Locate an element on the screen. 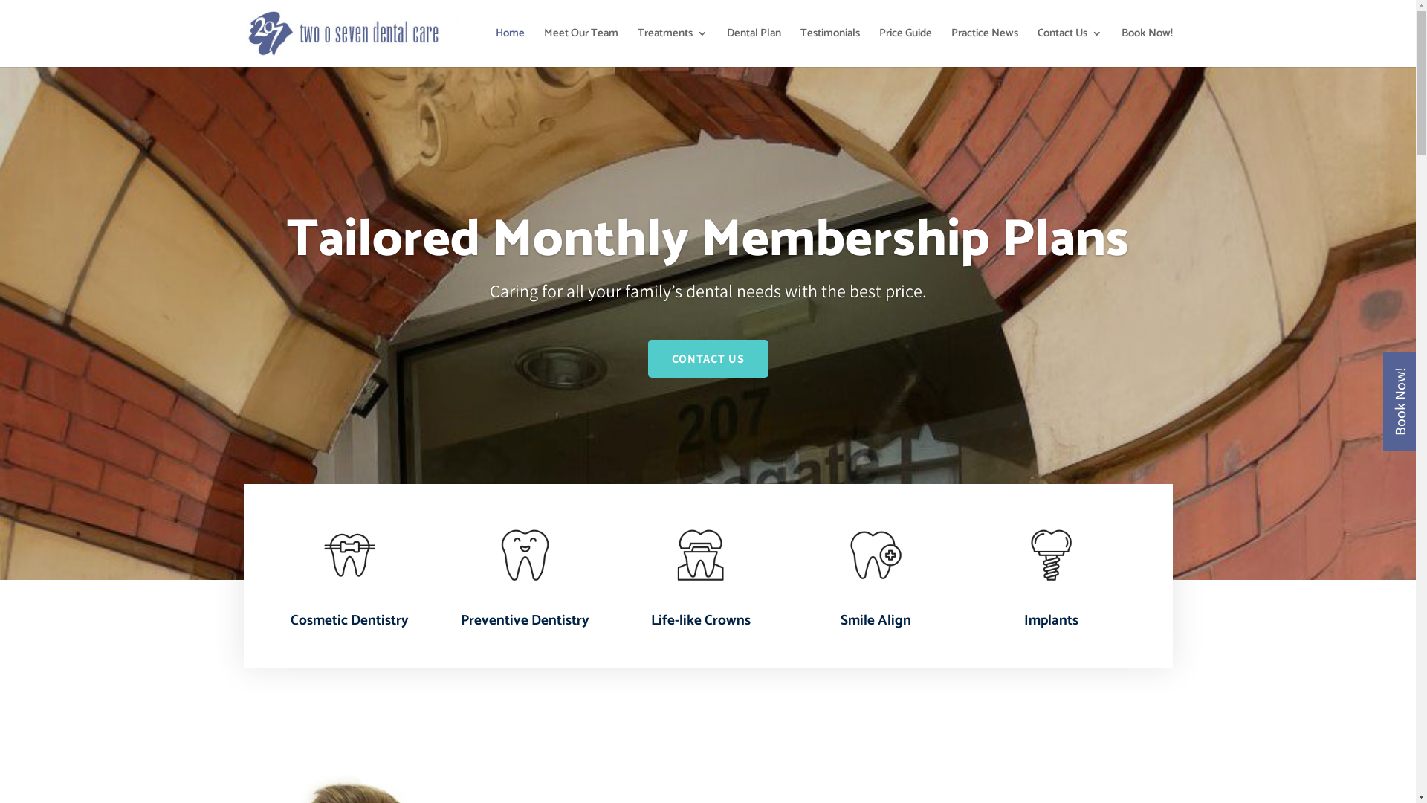 The image size is (1427, 803). Home is located at coordinates (510, 48).